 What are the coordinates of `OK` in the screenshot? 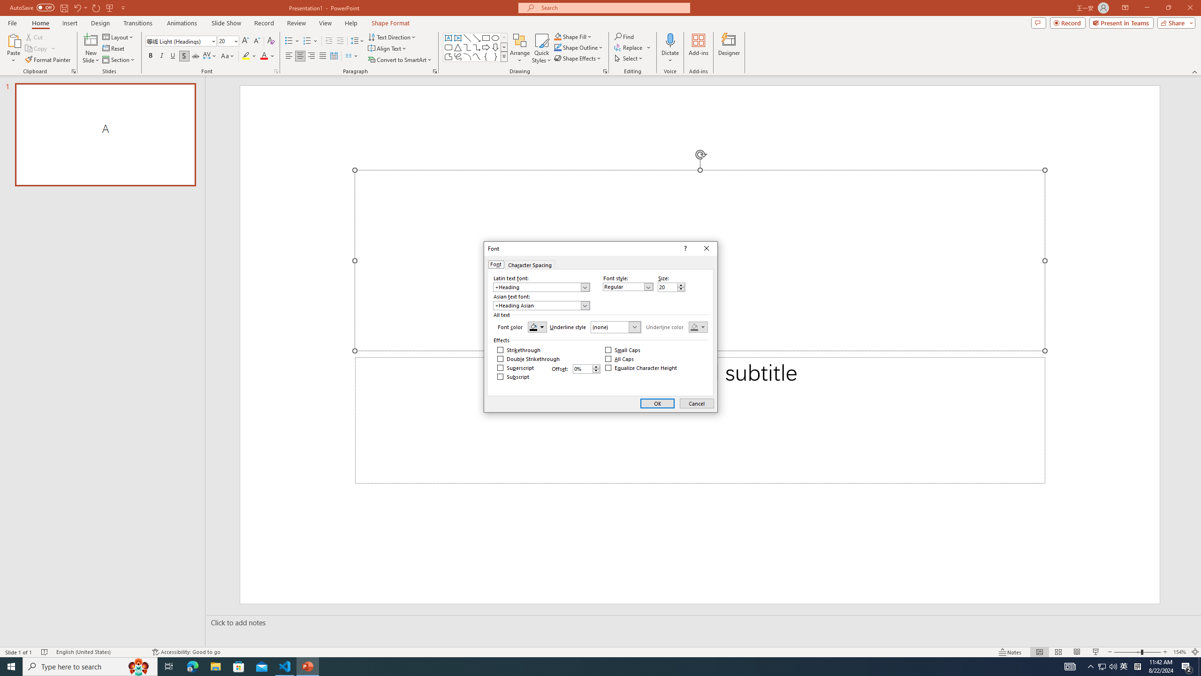 It's located at (657, 404).